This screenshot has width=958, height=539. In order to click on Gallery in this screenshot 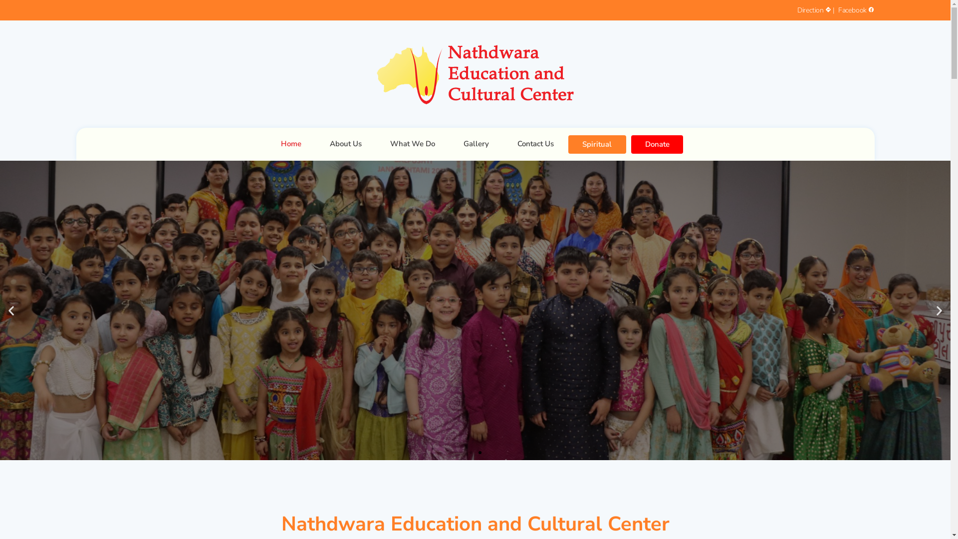, I will do `click(476, 144)`.